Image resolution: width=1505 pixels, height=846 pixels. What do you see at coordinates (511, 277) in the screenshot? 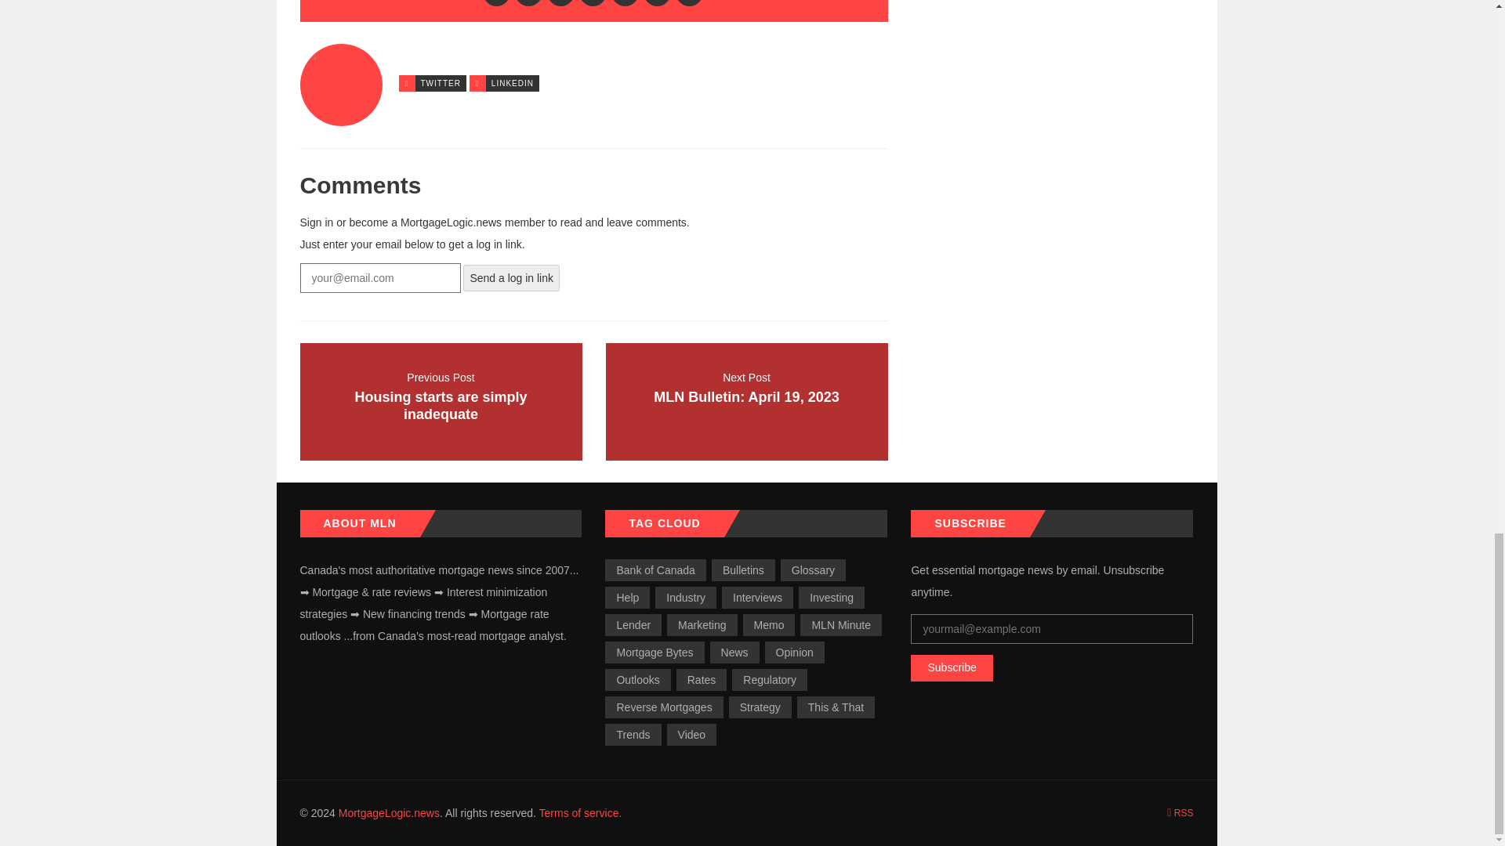
I see `Send a log in link` at bounding box center [511, 277].